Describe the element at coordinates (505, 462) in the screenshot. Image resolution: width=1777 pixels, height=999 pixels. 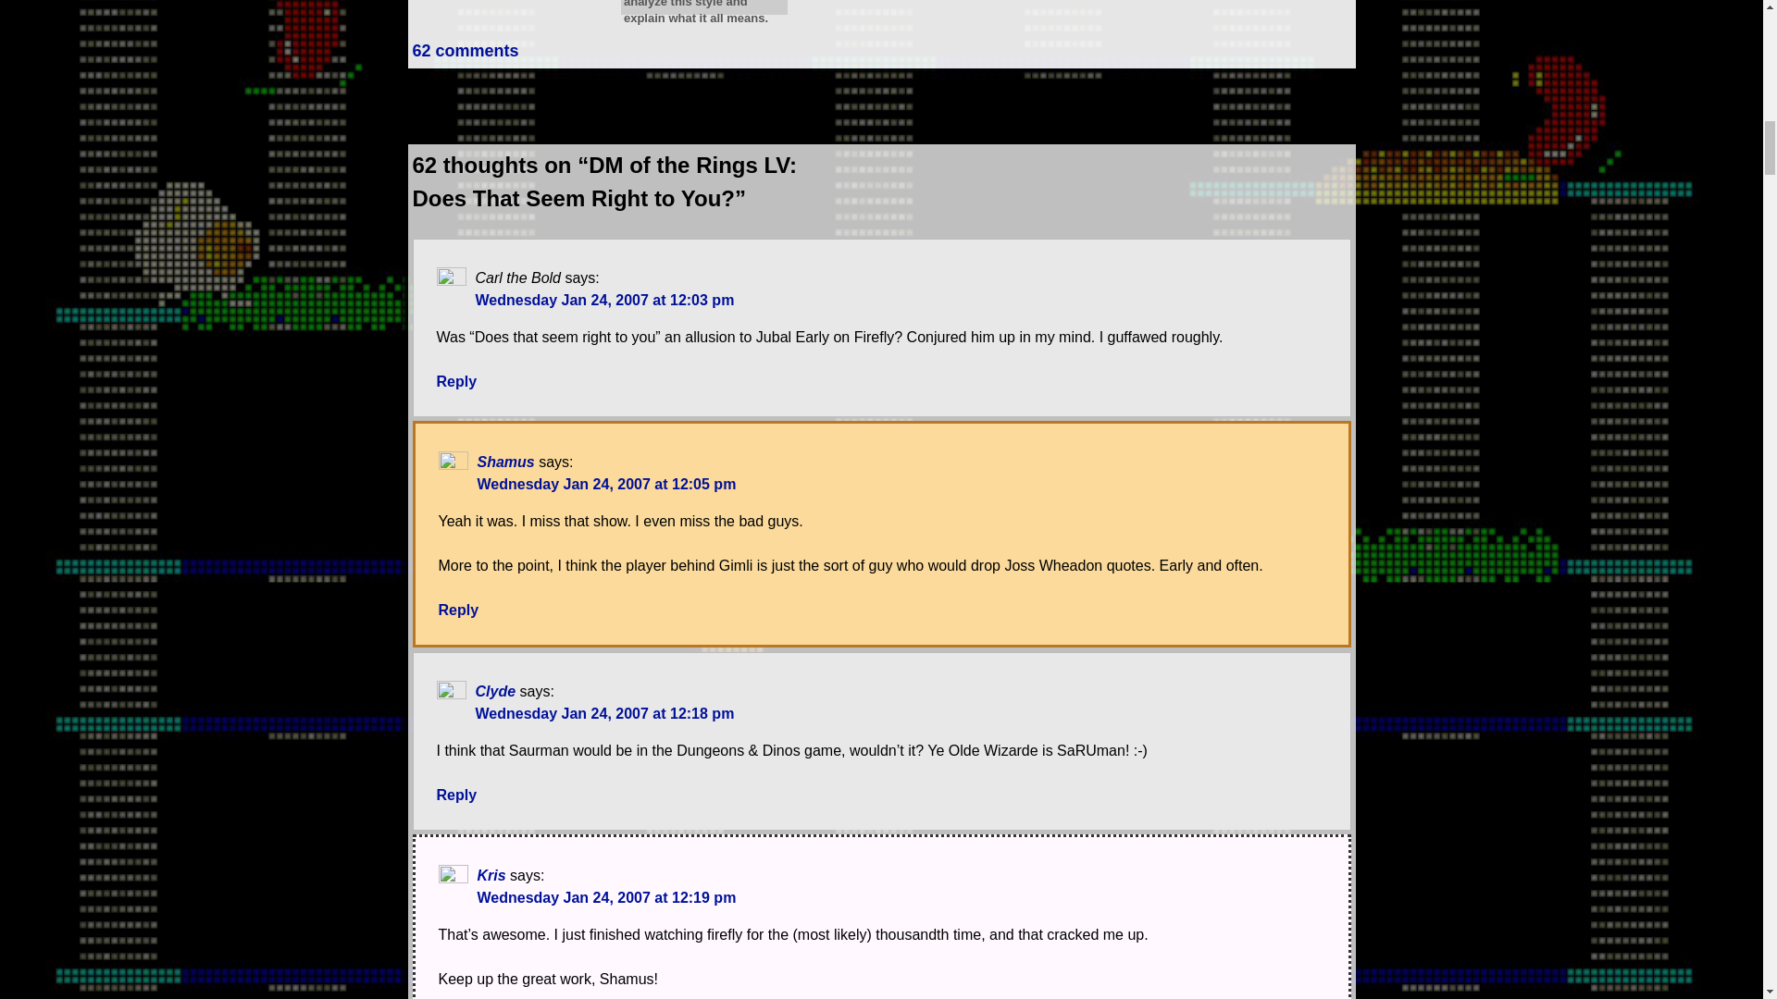
I see `Shamus` at that location.